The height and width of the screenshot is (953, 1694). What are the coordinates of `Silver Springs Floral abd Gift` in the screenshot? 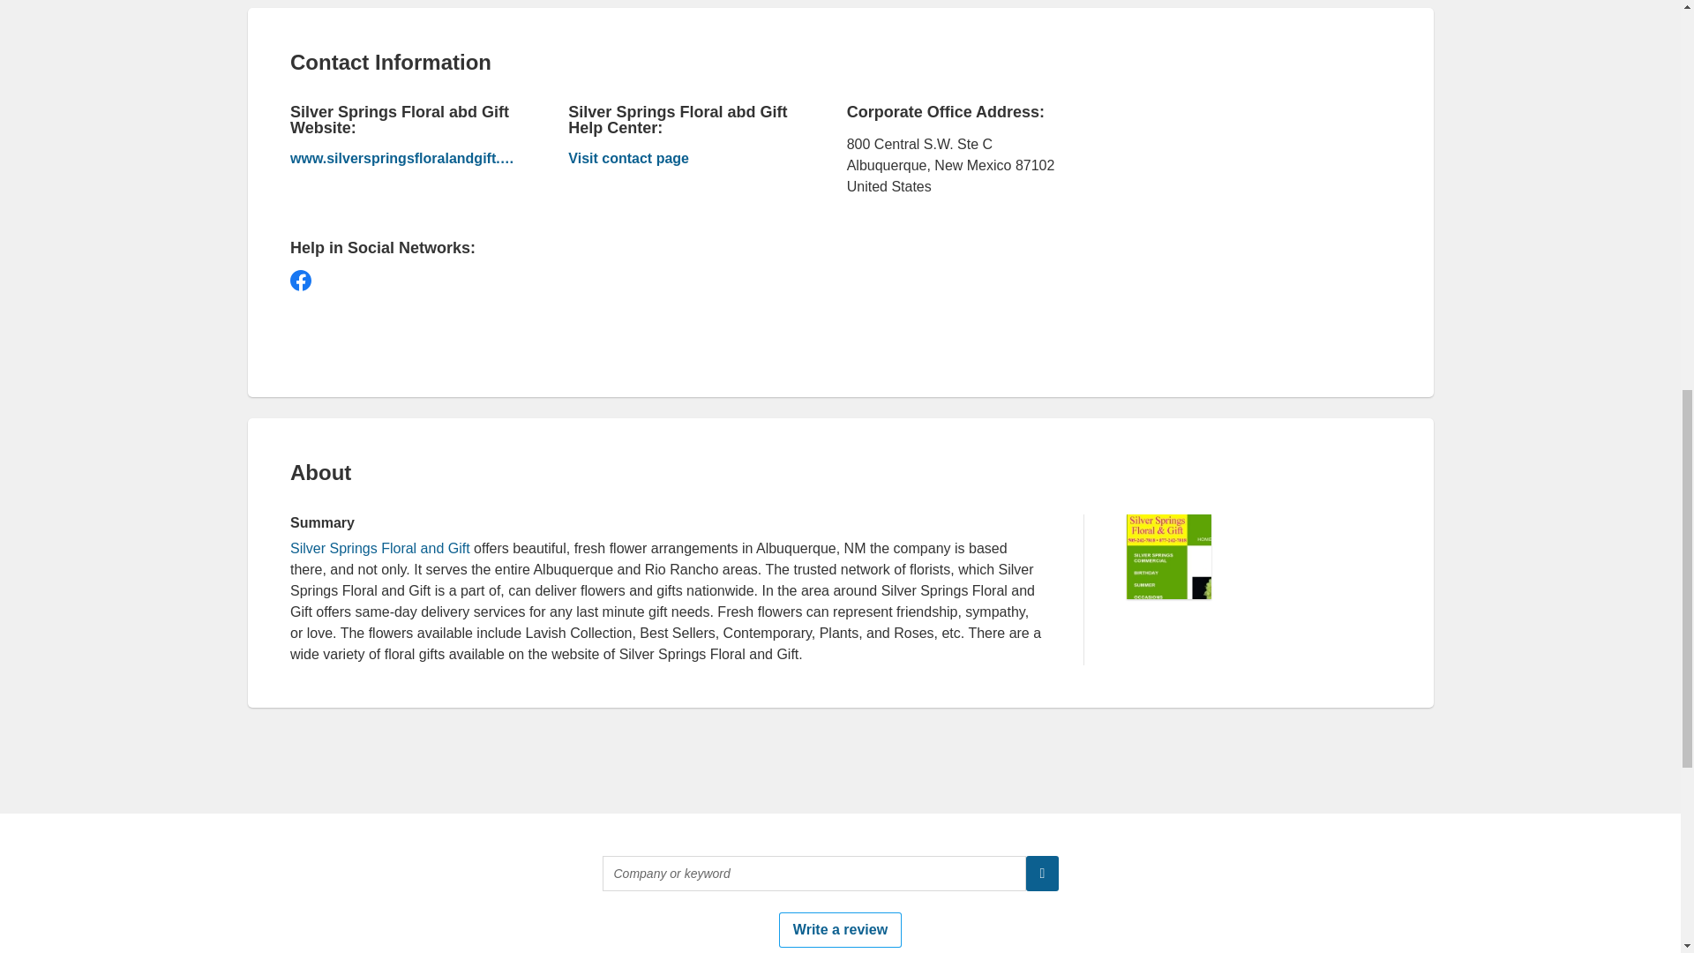 It's located at (402, 159).